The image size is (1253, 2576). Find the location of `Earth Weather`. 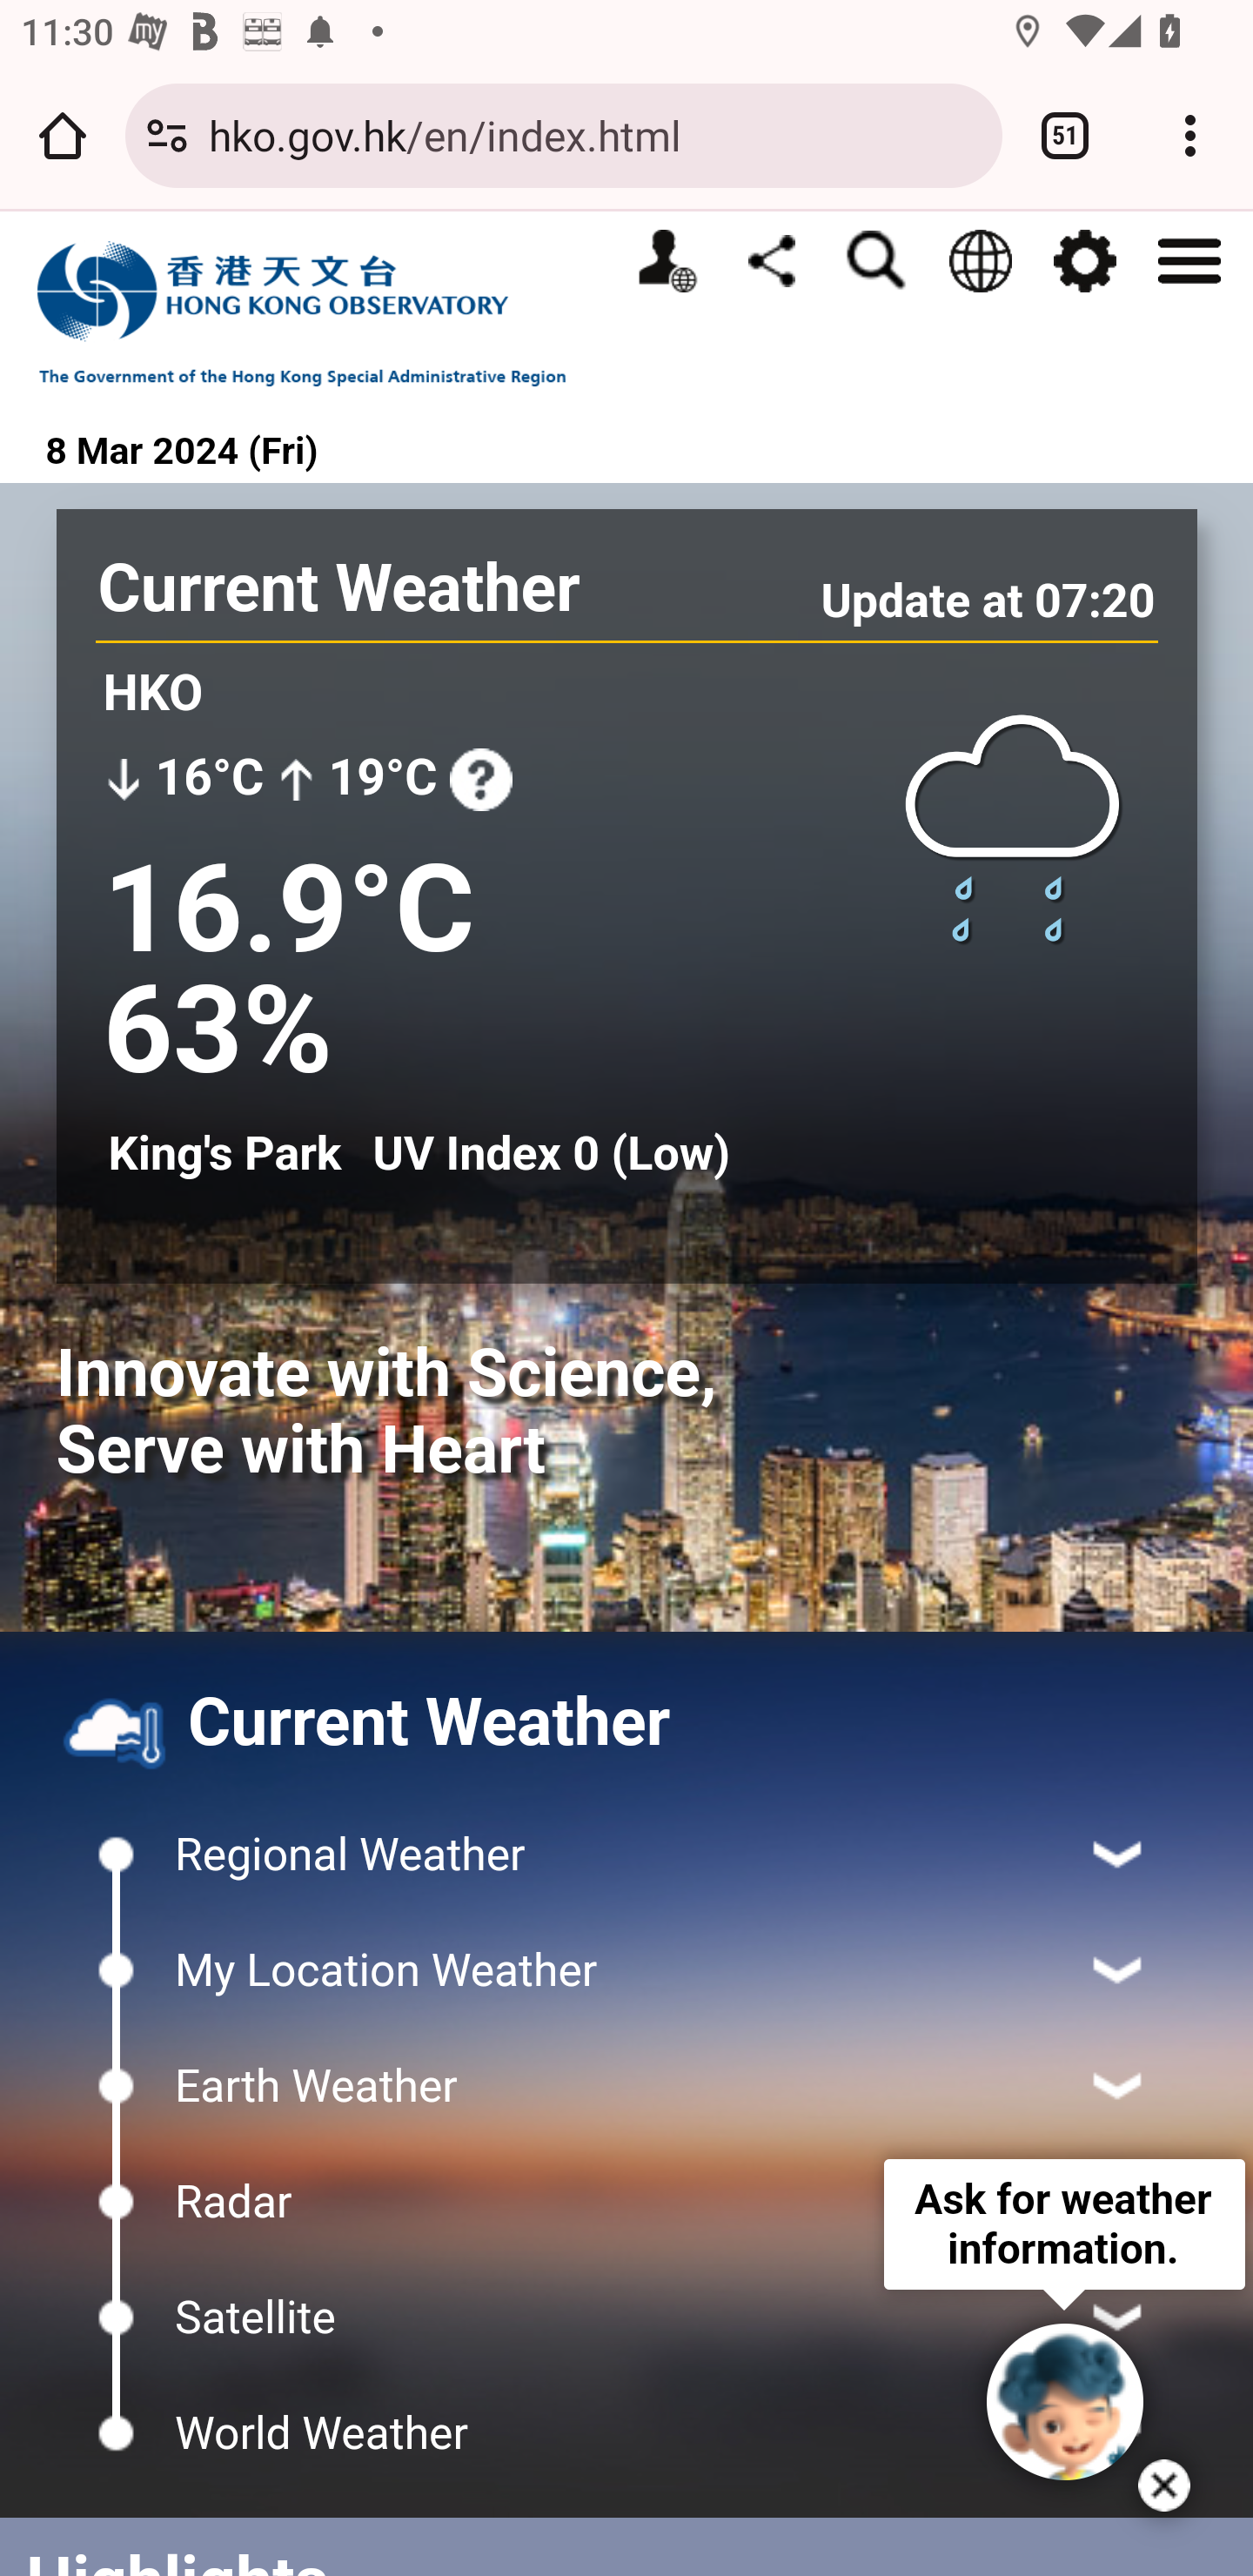

Earth Weather is located at coordinates (626, 2085).